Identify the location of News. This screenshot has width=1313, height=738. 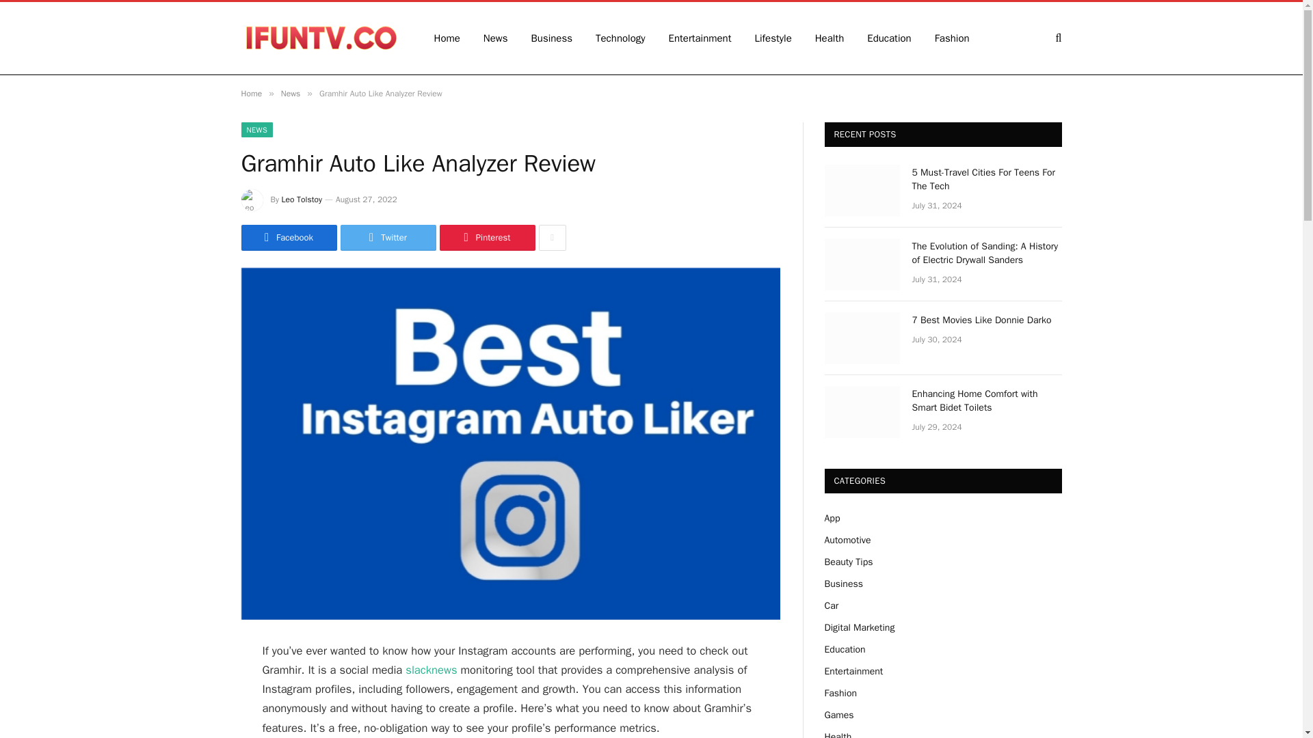
(290, 93).